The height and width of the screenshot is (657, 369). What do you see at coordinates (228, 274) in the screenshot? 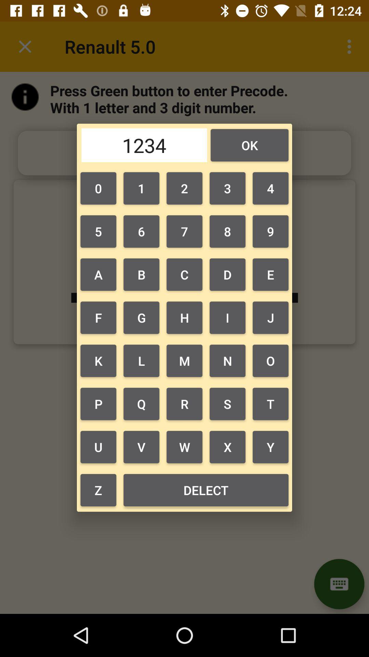
I see `click button below 7 button` at bounding box center [228, 274].